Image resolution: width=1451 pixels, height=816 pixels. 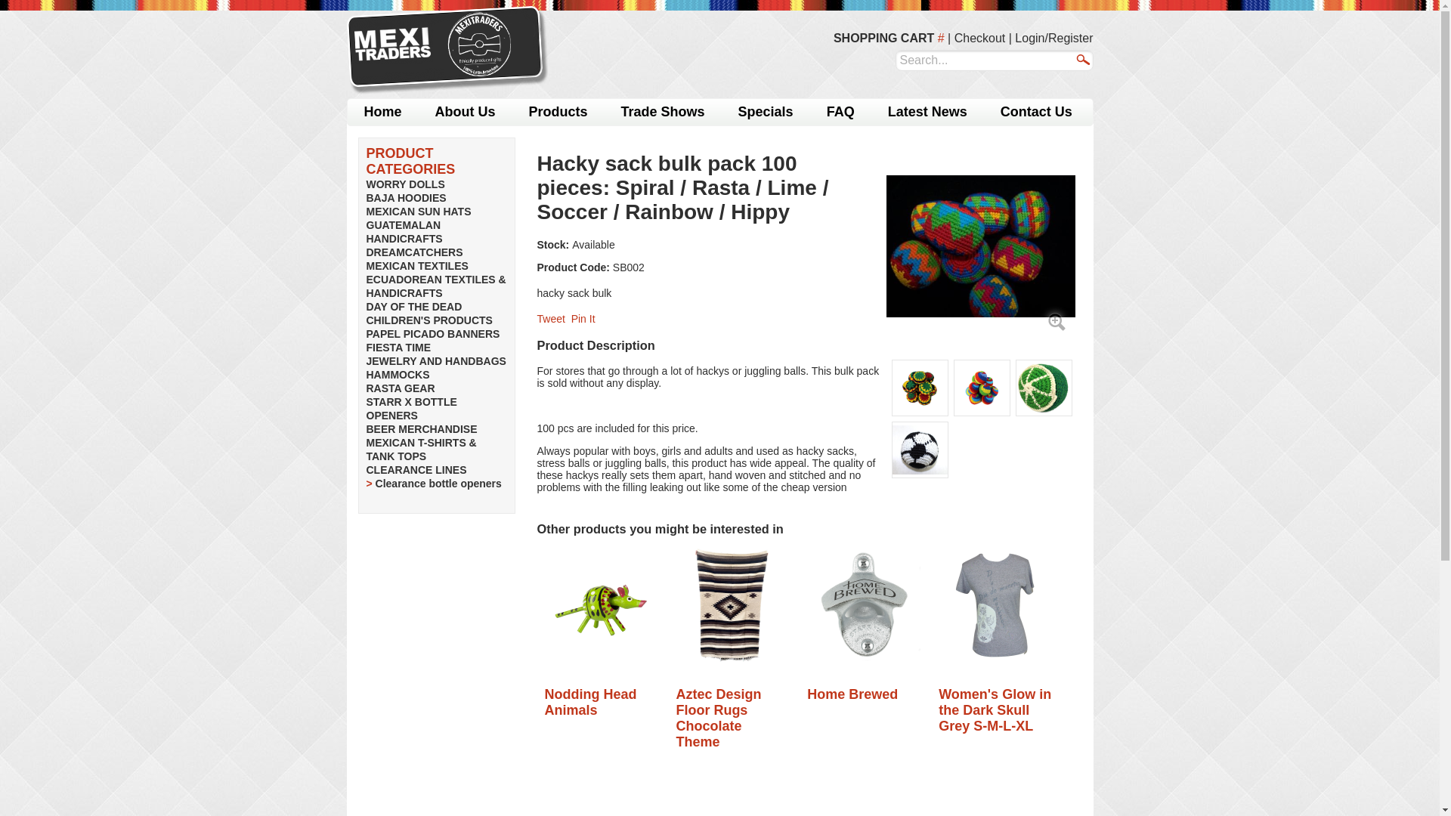 What do you see at coordinates (558, 112) in the screenshot?
I see `Products` at bounding box center [558, 112].